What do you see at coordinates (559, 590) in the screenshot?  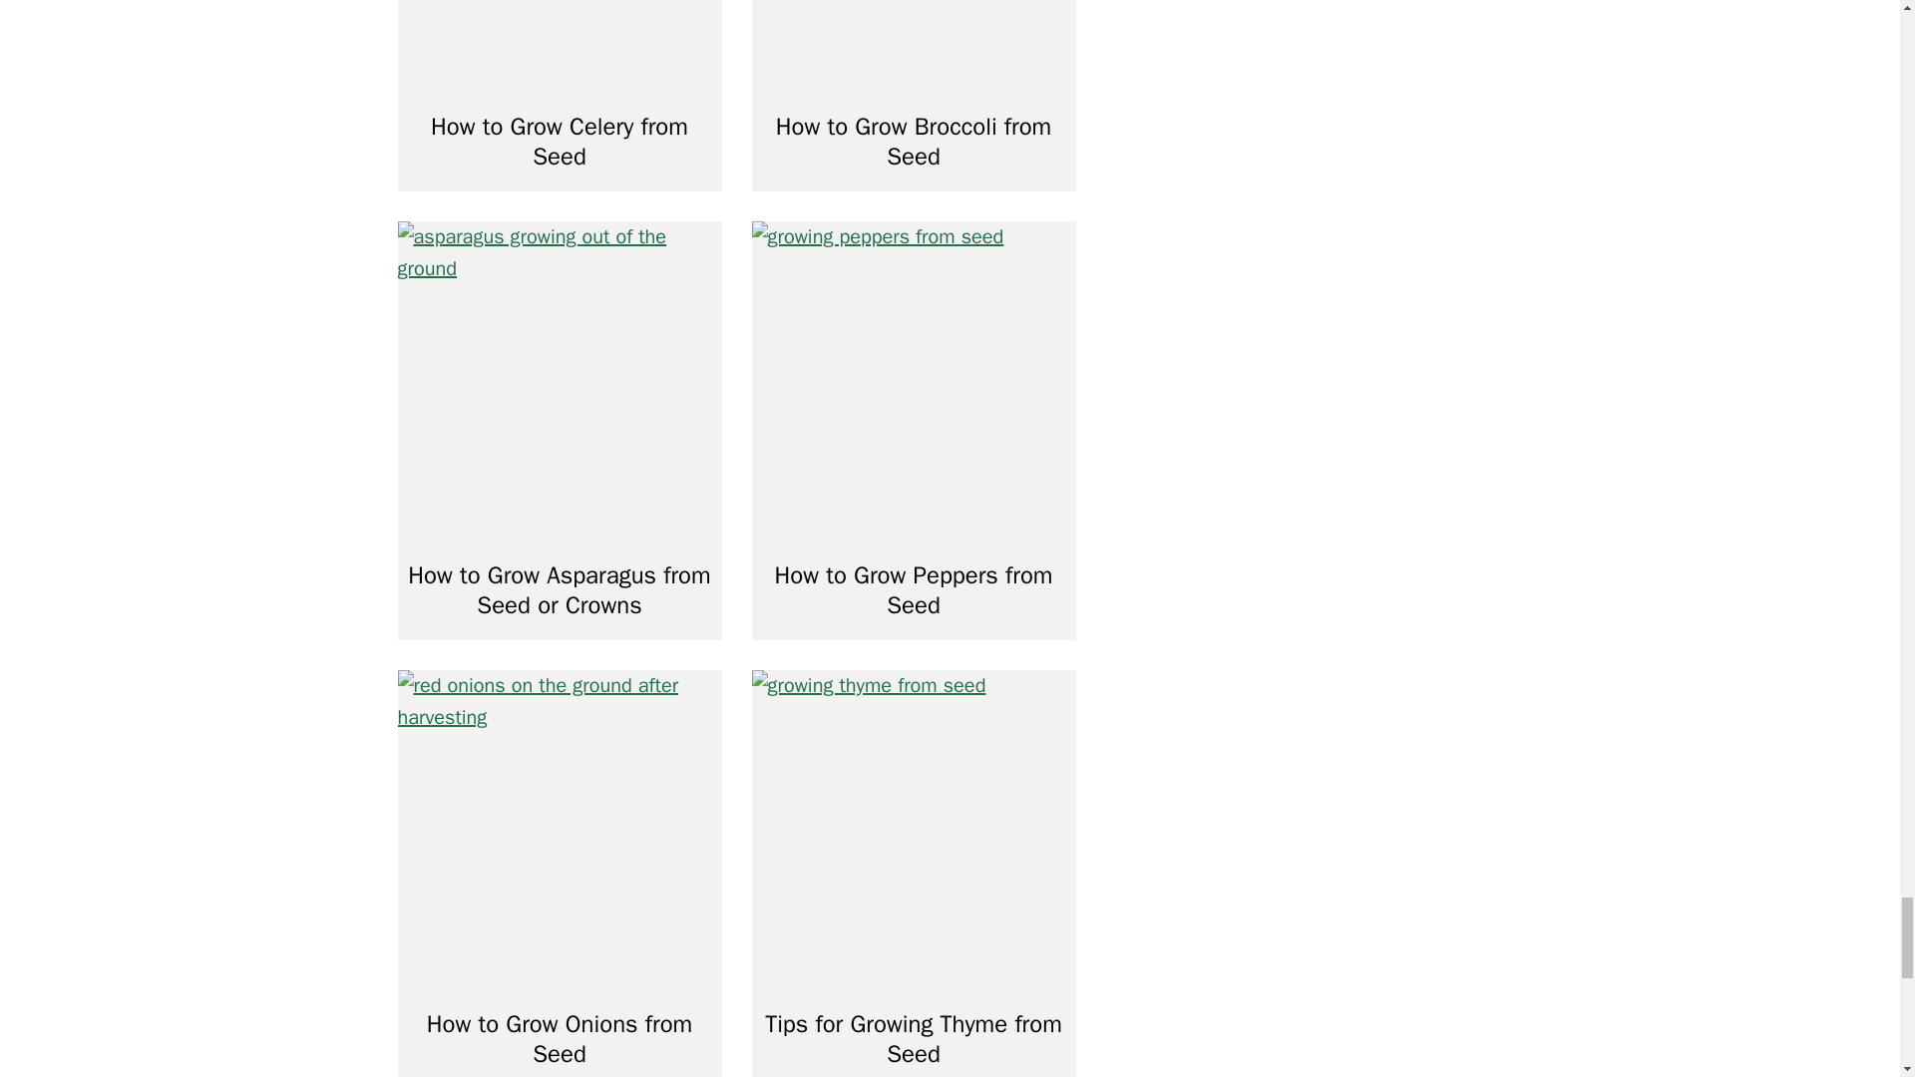 I see `How to Grow Asparagus from Seed or Crowns` at bounding box center [559, 590].